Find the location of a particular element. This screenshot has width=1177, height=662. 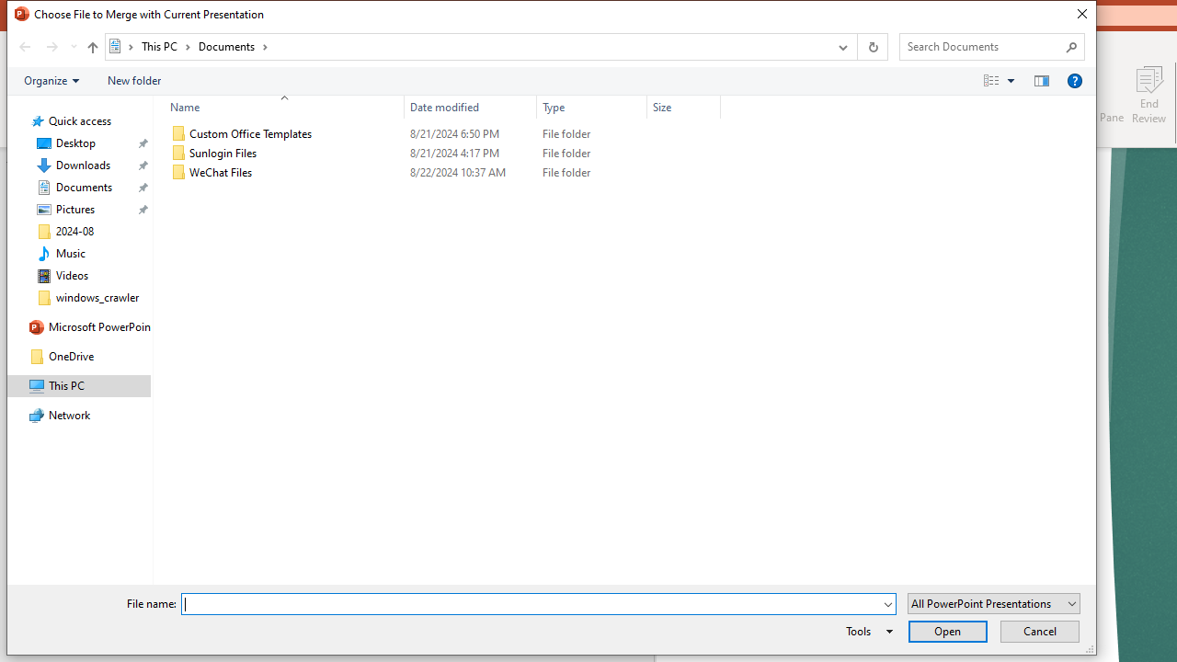

Size is located at coordinates (684, 173).